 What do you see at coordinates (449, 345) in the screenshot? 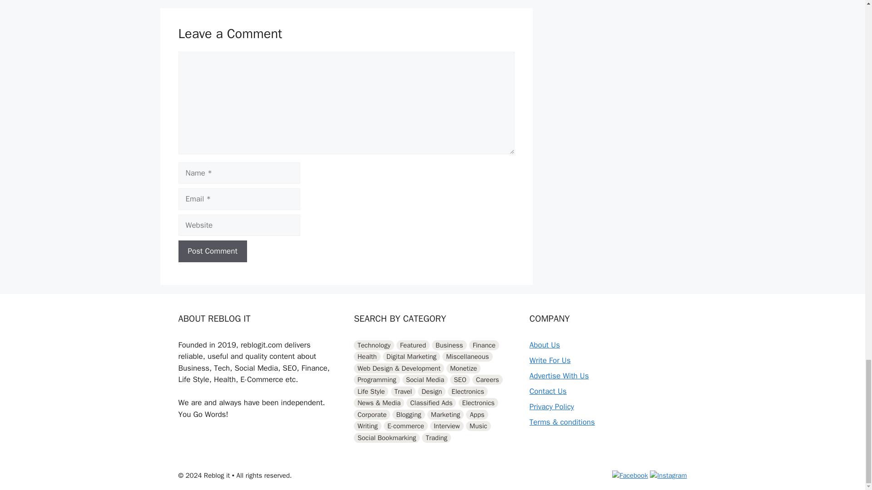
I see `Business` at bounding box center [449, 345].